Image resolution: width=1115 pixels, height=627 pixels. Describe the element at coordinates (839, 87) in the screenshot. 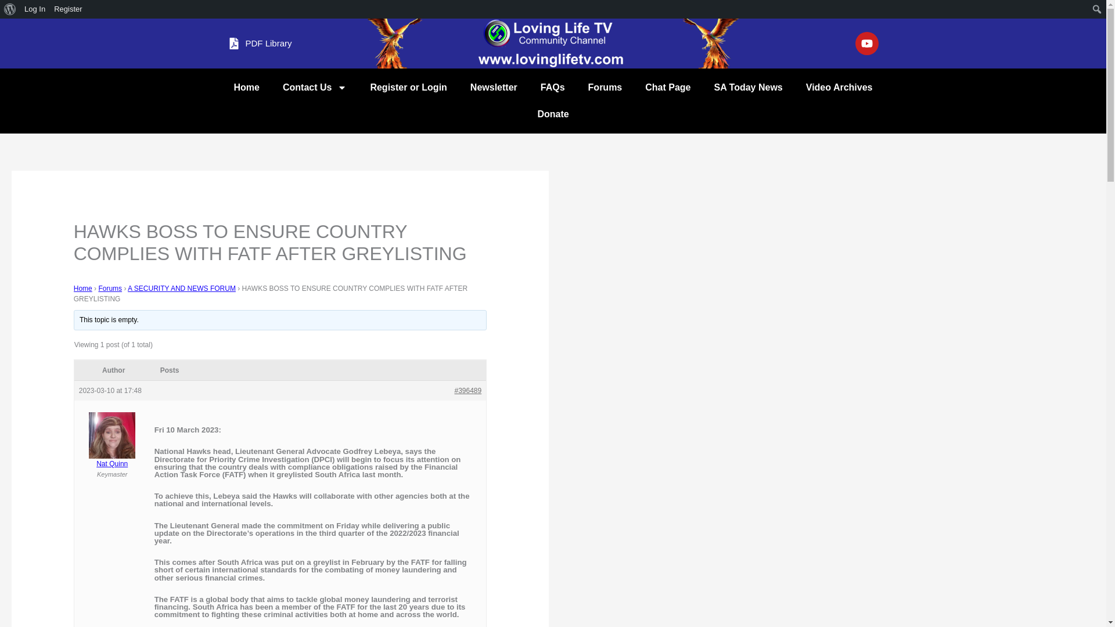

I see `Video Archives` at that location.